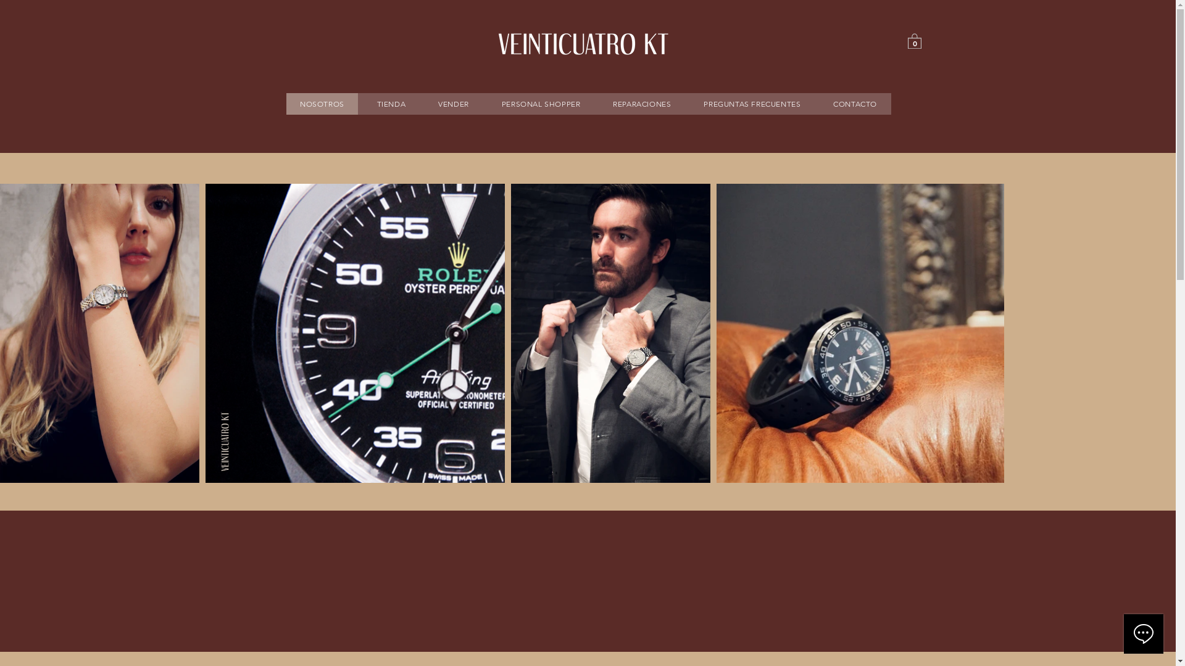 The image size is (1185, 666). What do you see at coordinates (855, 104) in the screenshot?
I see `CONTACTO` at bounding box center [855, 104].